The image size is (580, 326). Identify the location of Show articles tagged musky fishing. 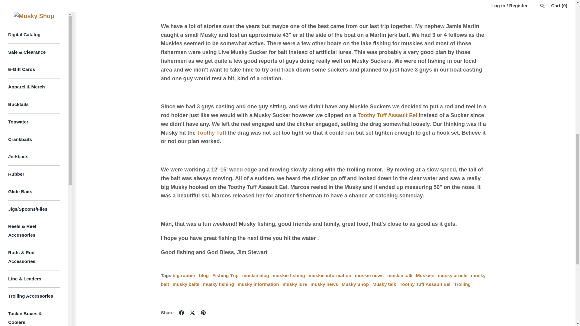
(219, 284).